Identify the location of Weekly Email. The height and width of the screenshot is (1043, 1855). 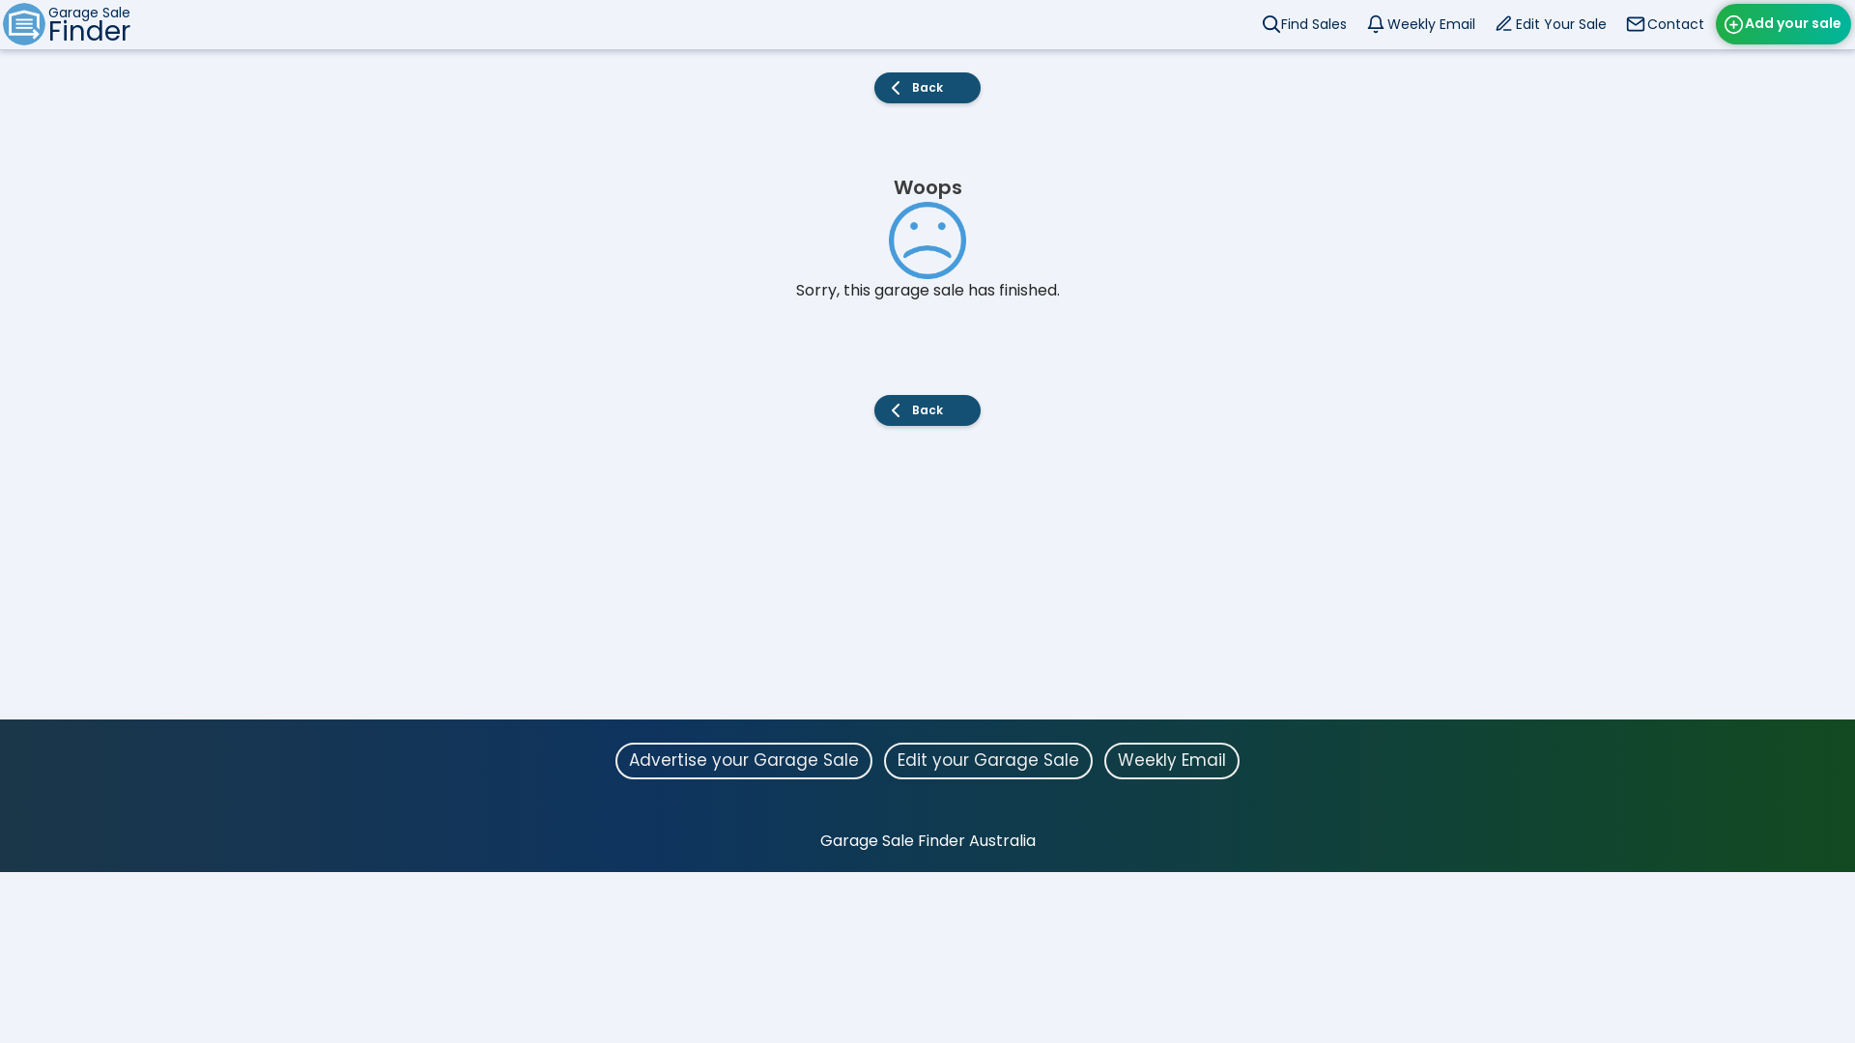
(1172, 761).